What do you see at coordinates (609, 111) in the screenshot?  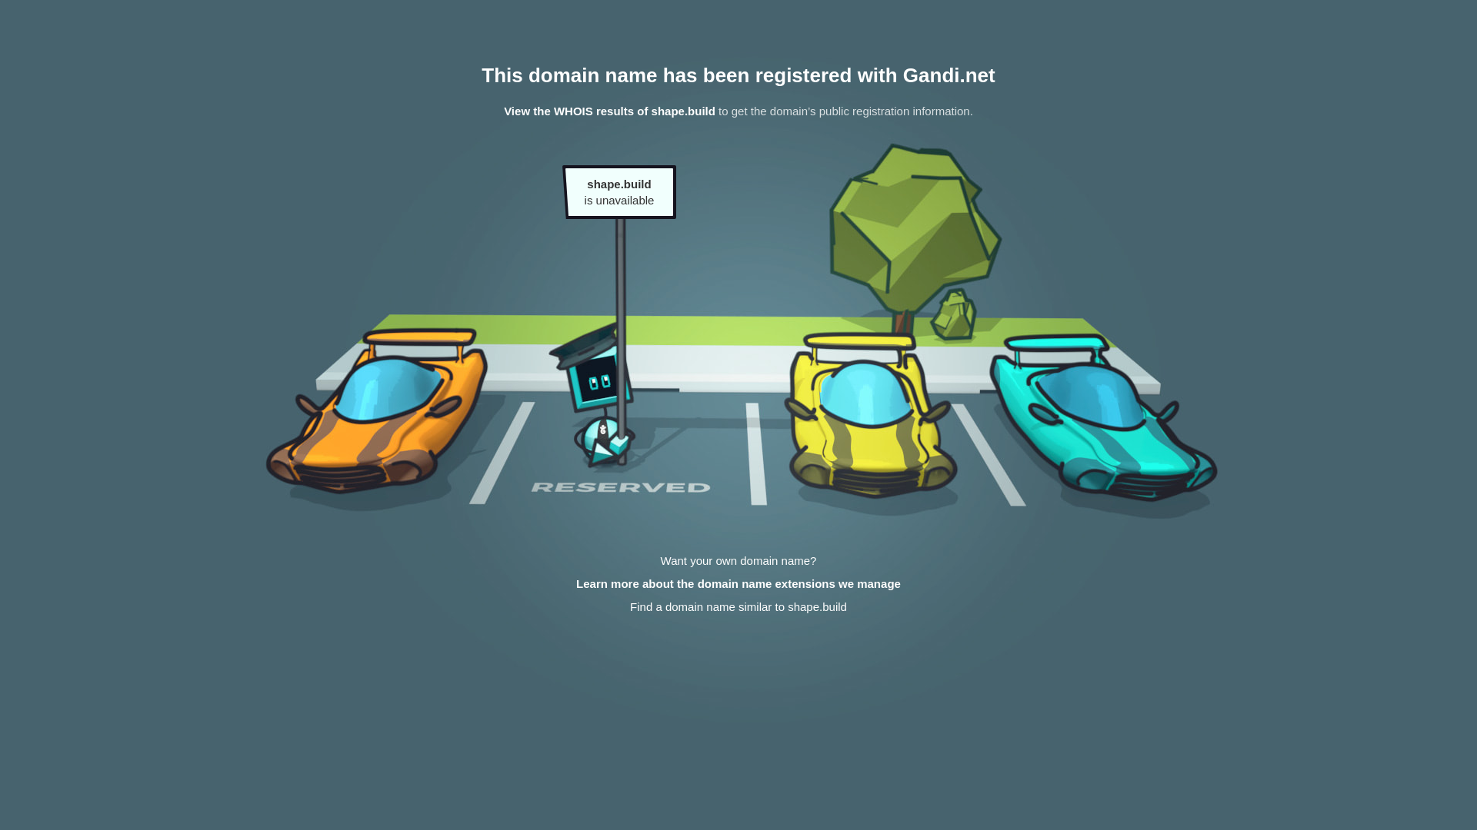 I see `View the WHOIS results of shape.build` at bounding box center [609, 111].